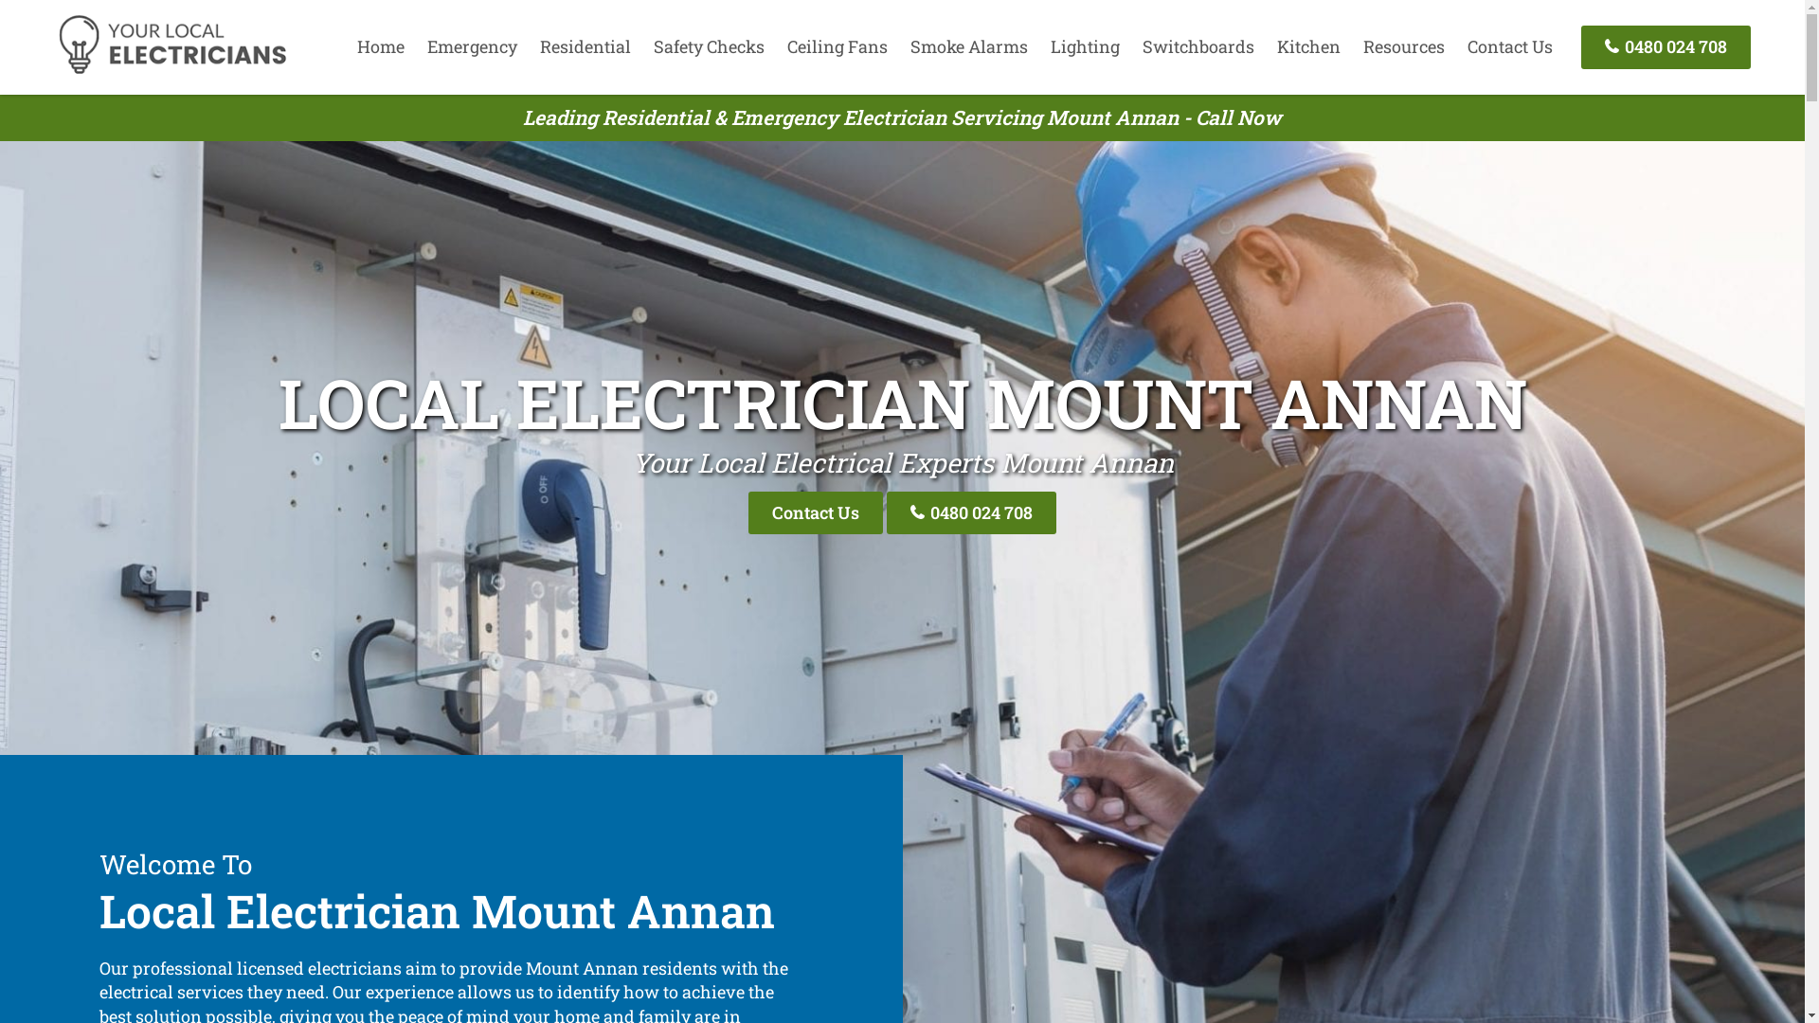 The width and height of the screenshot is (1819, 1023). What do you see at coordinates (1666, 47) in the screenshot?
I see `0480 024 708` at bounding box center [1666, 47].